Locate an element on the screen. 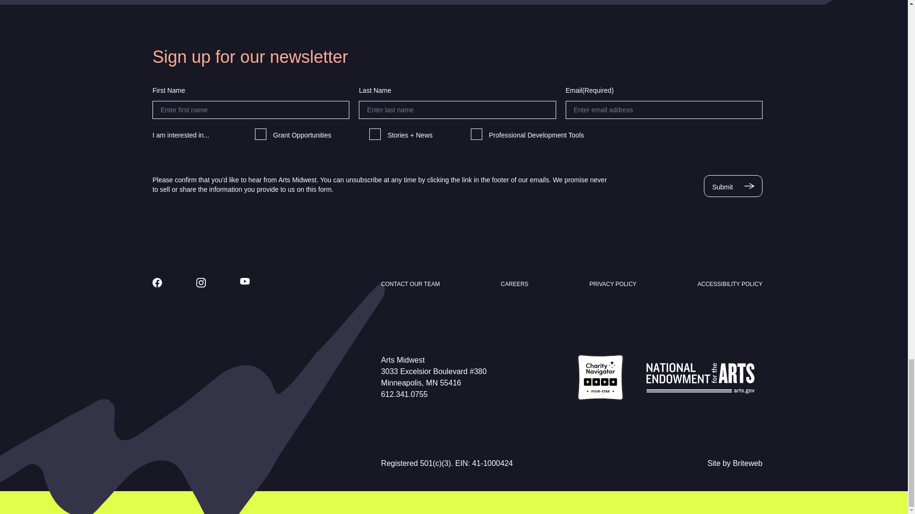 The image size is (915, 514). Follow us on Instagram is located at coordinates (201, 283).